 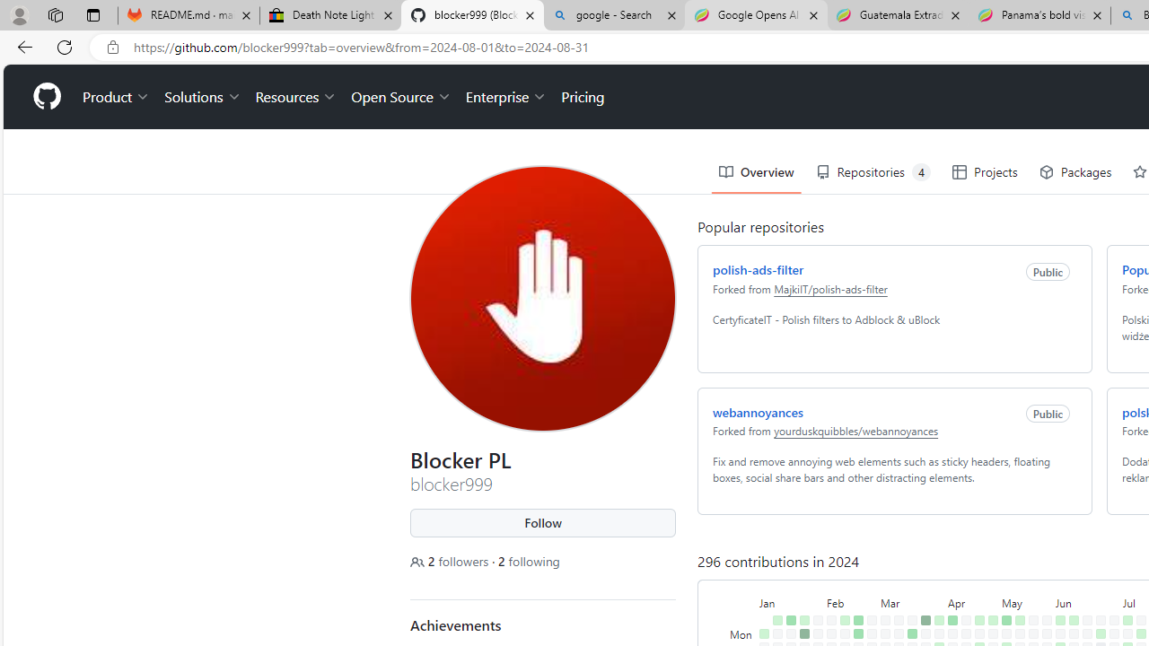 I want to click on Nearshore Americas, so click(x=506, y=109).